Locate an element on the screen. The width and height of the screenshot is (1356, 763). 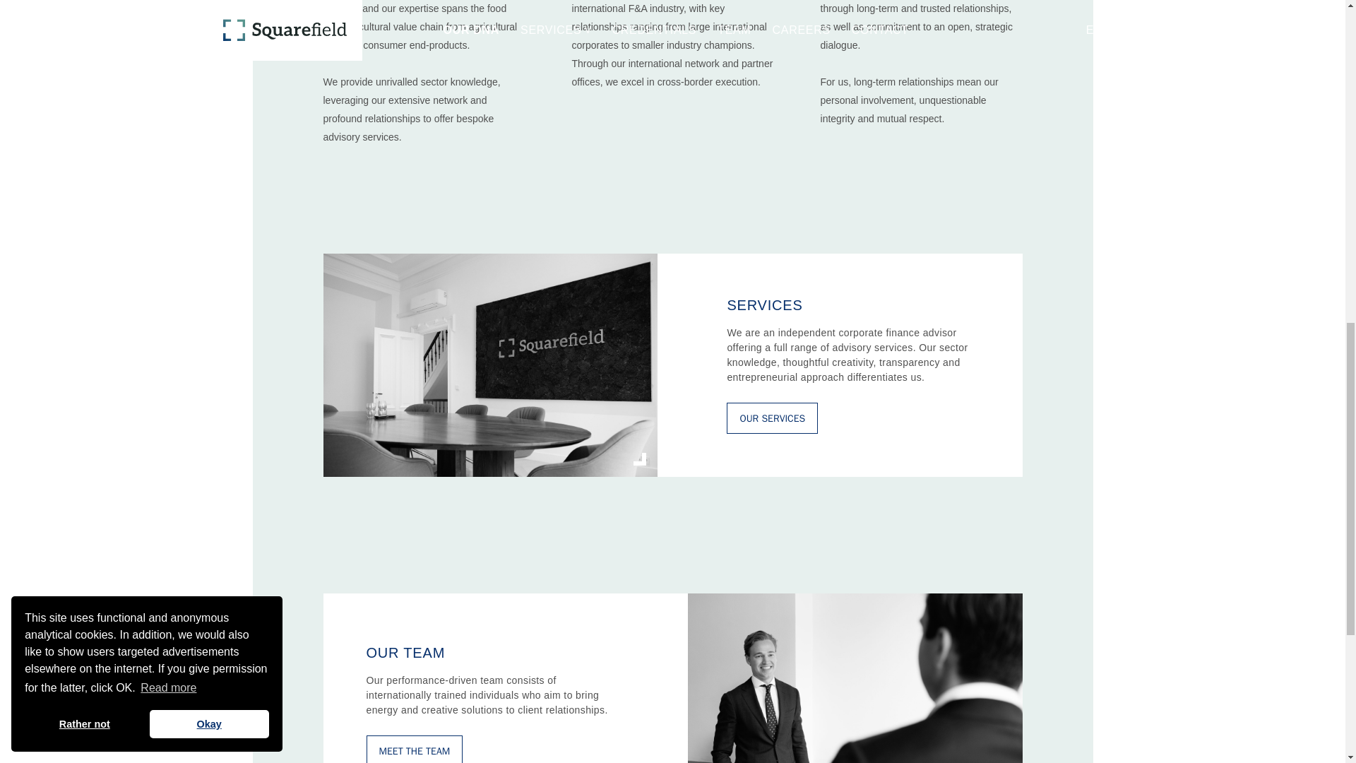
OUR SERVICES is located at coordinates (772, 418).